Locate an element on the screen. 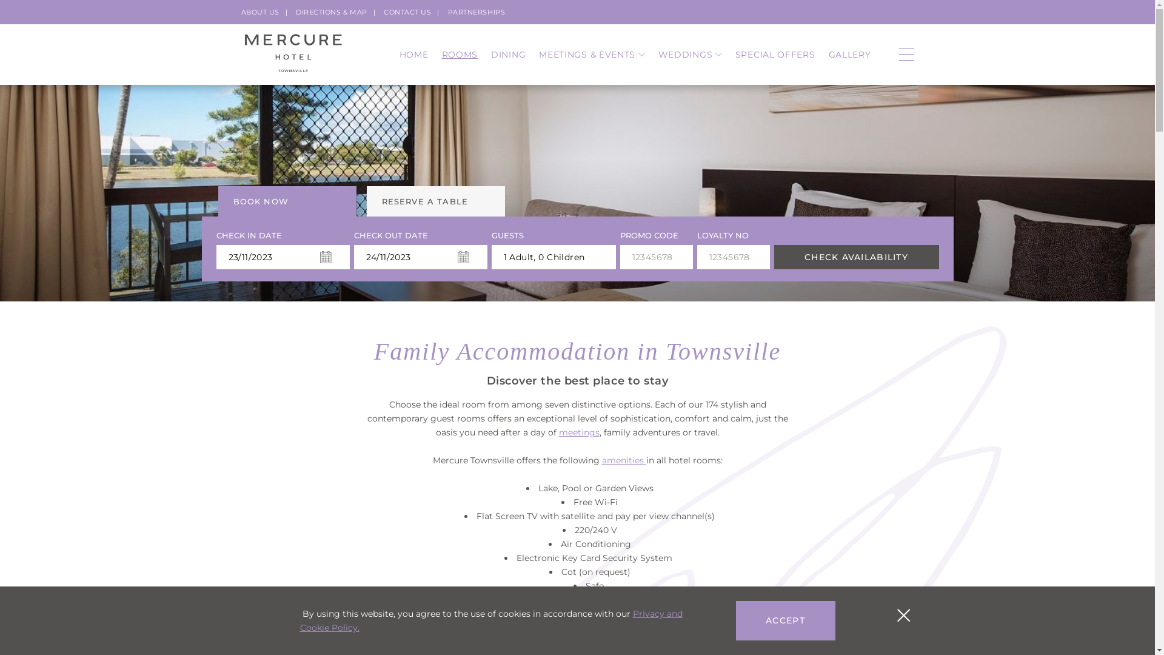 This screenshot has width=1164, height=655. ABOUT US is located at coordinates (261, 12).